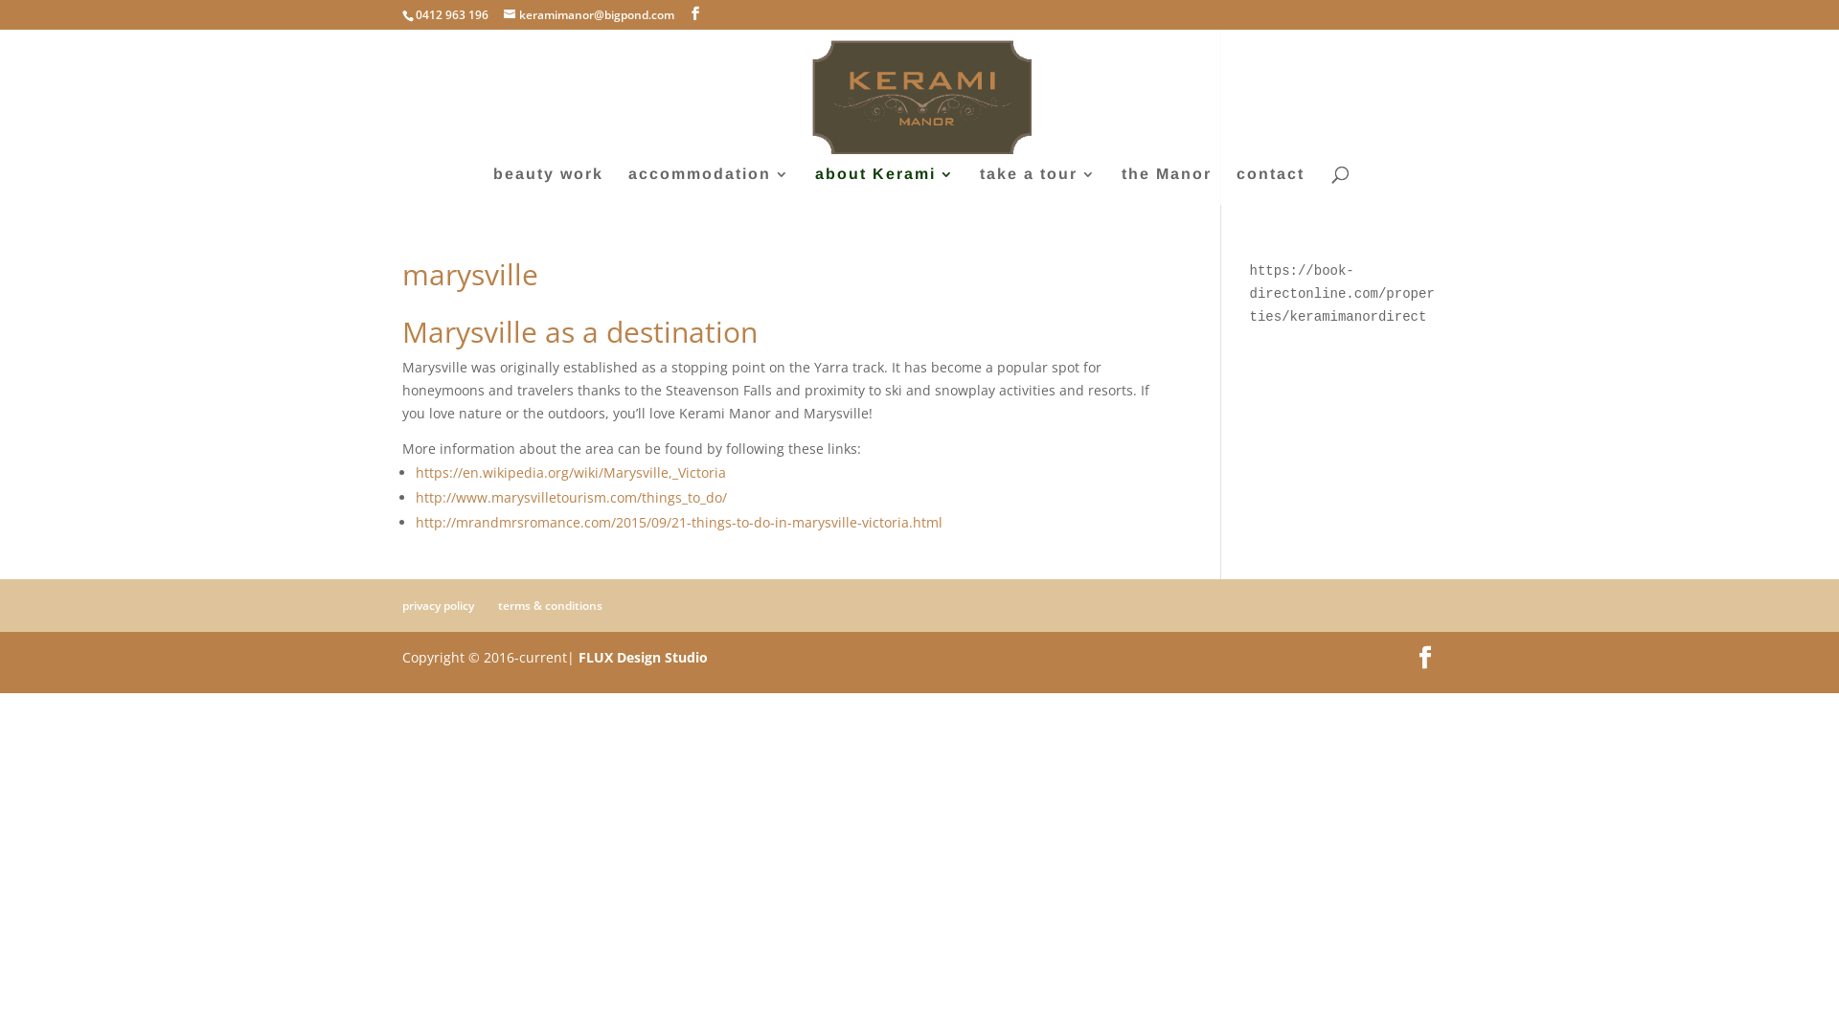  I want to click on the Manor, so click(1166, 186).